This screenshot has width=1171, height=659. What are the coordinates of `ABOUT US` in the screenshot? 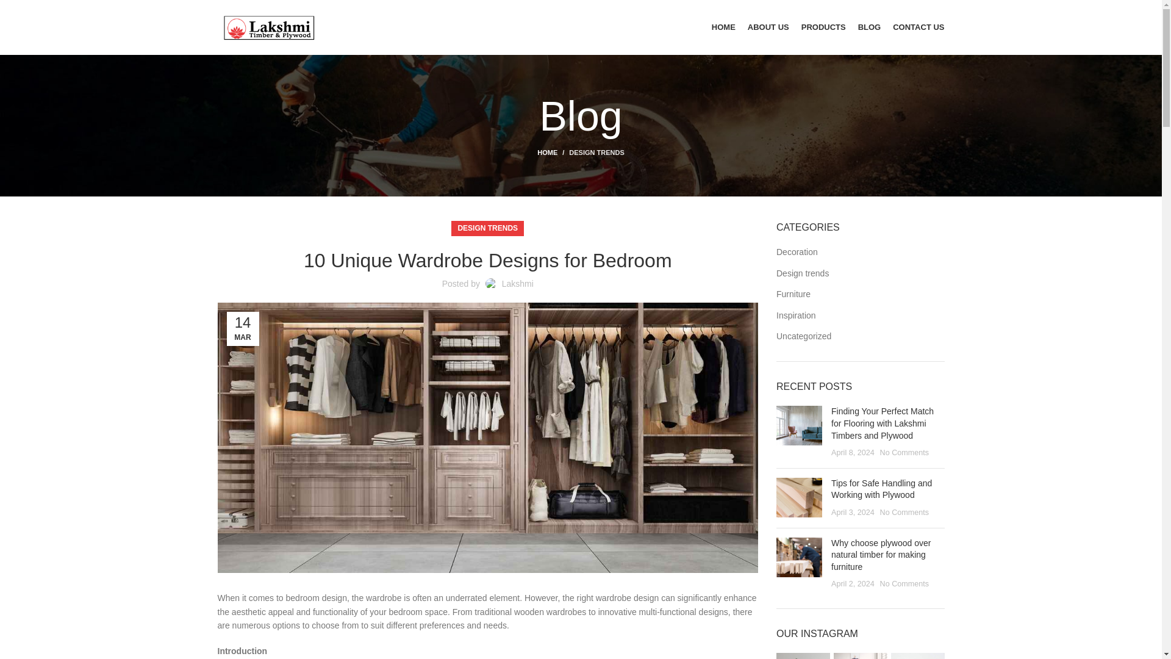 It's located at (768, 27).